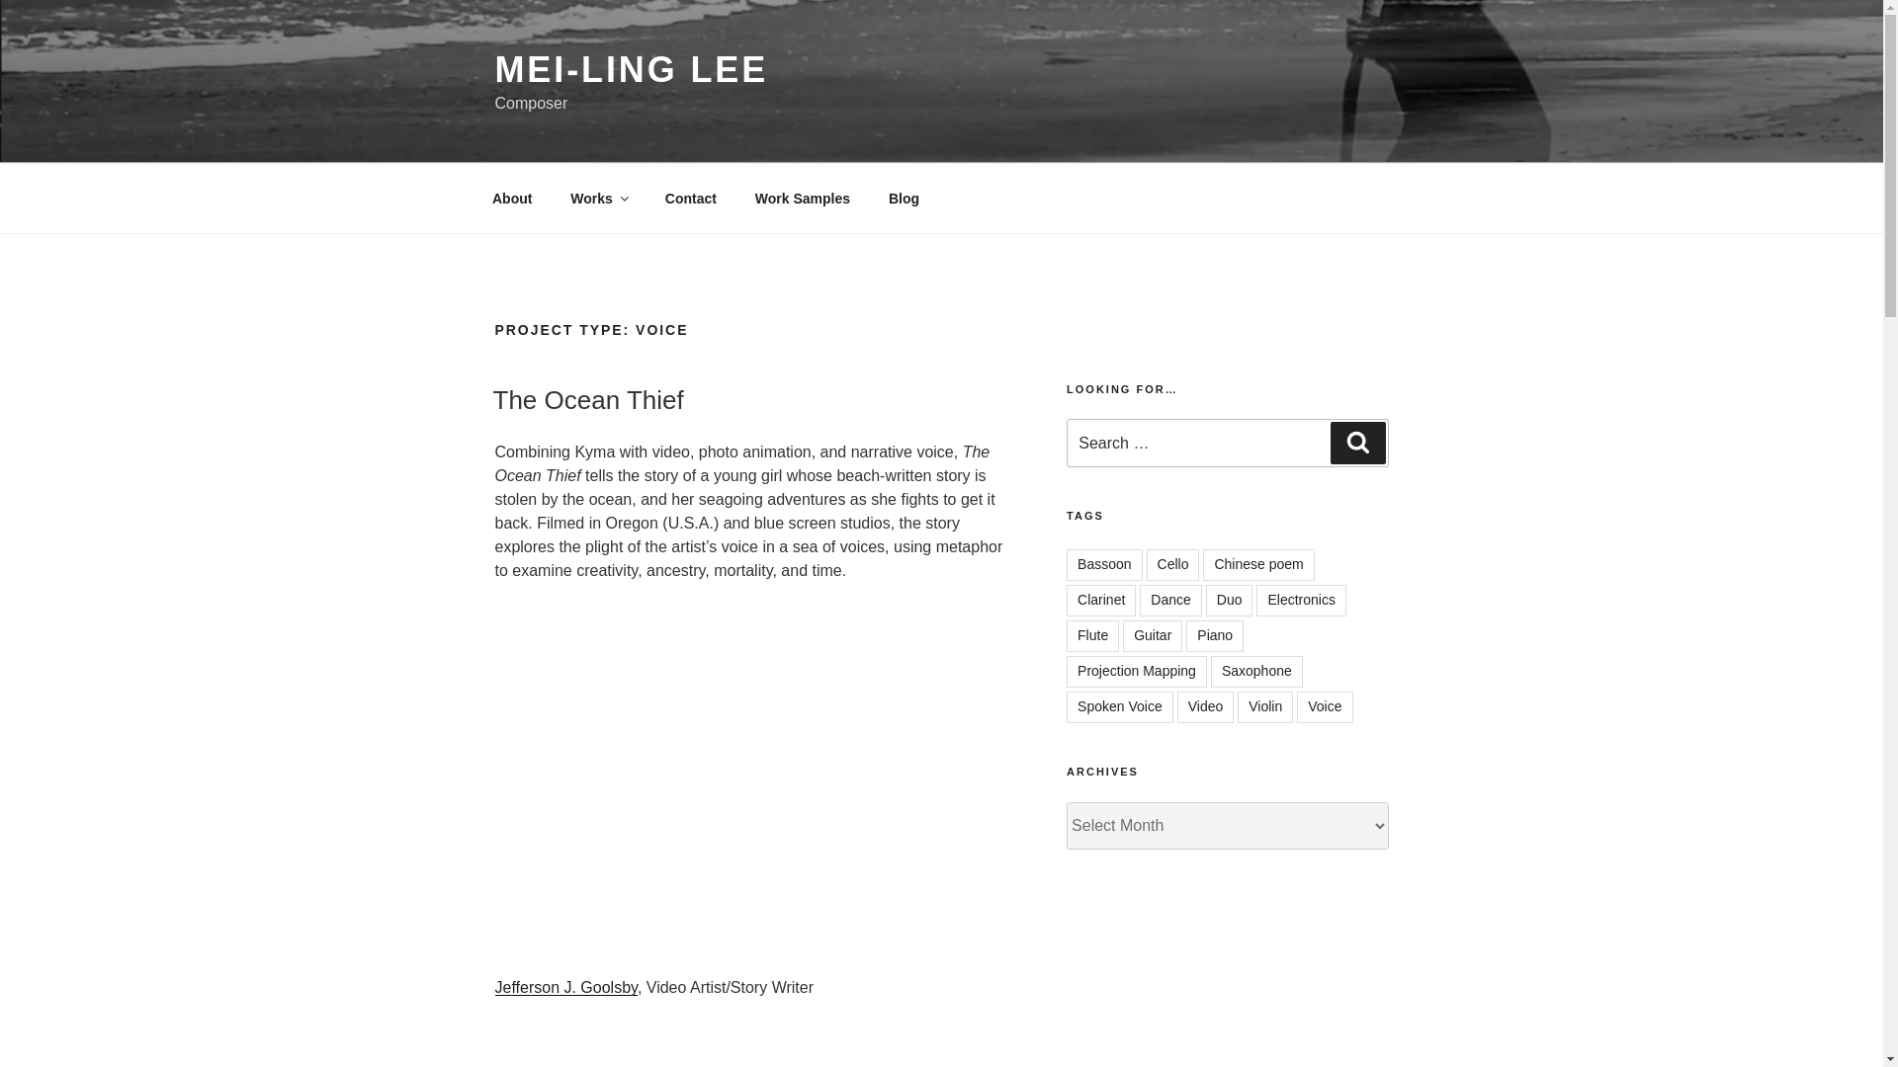 The image size is (1898, 1067). Describe the element at coordinates (564, 987) in the screenshot. I see `Jefferson J. Goolsby` at that location.